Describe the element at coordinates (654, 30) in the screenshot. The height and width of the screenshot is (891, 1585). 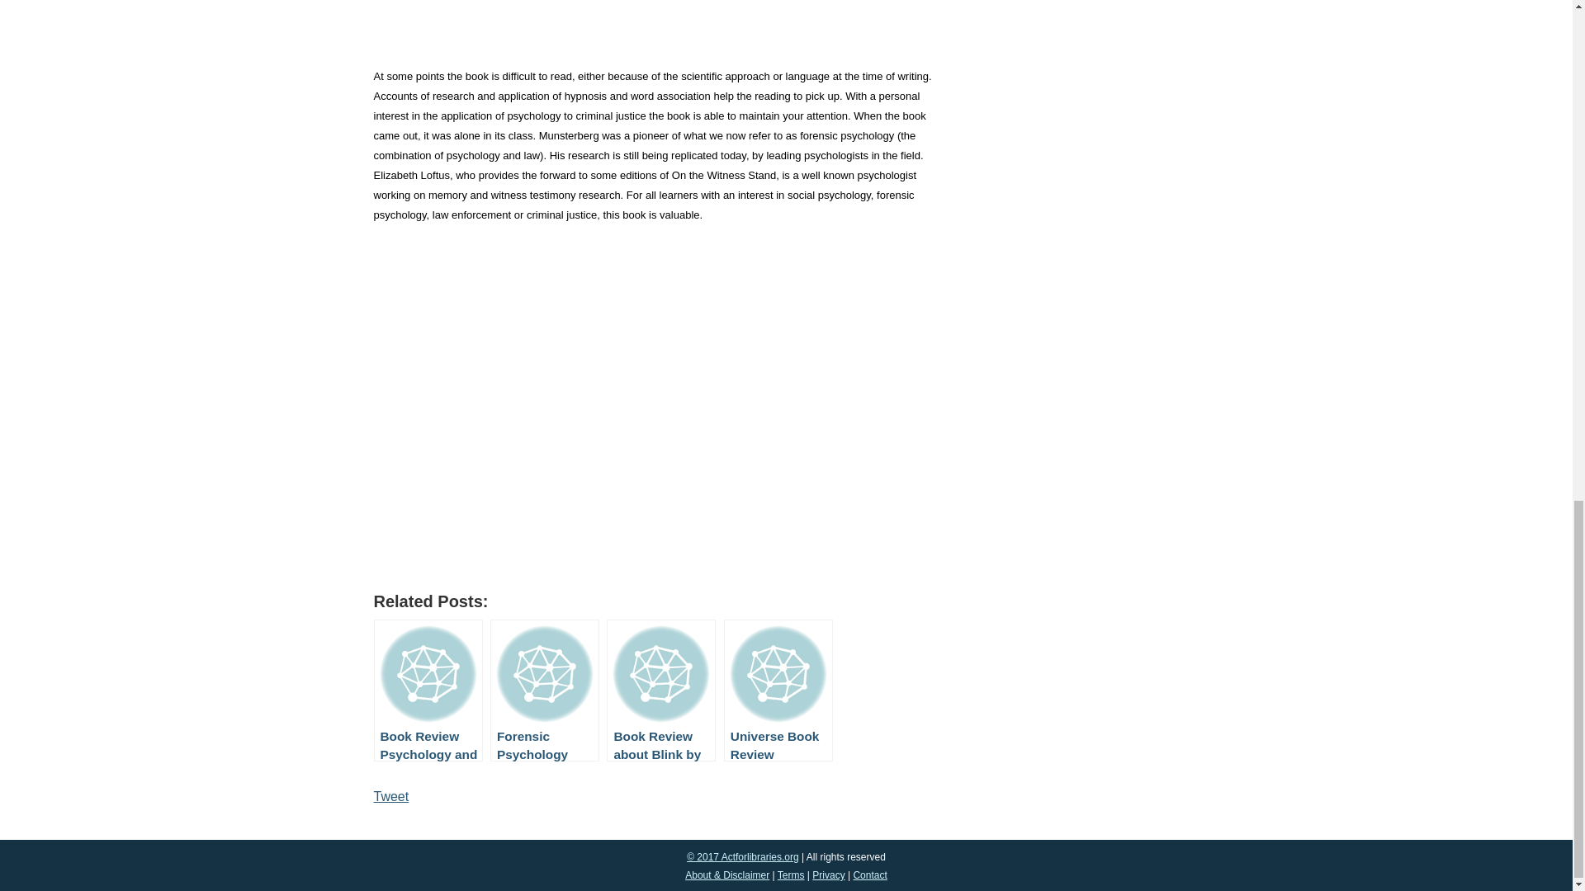
I see `Advertisement` at that location.